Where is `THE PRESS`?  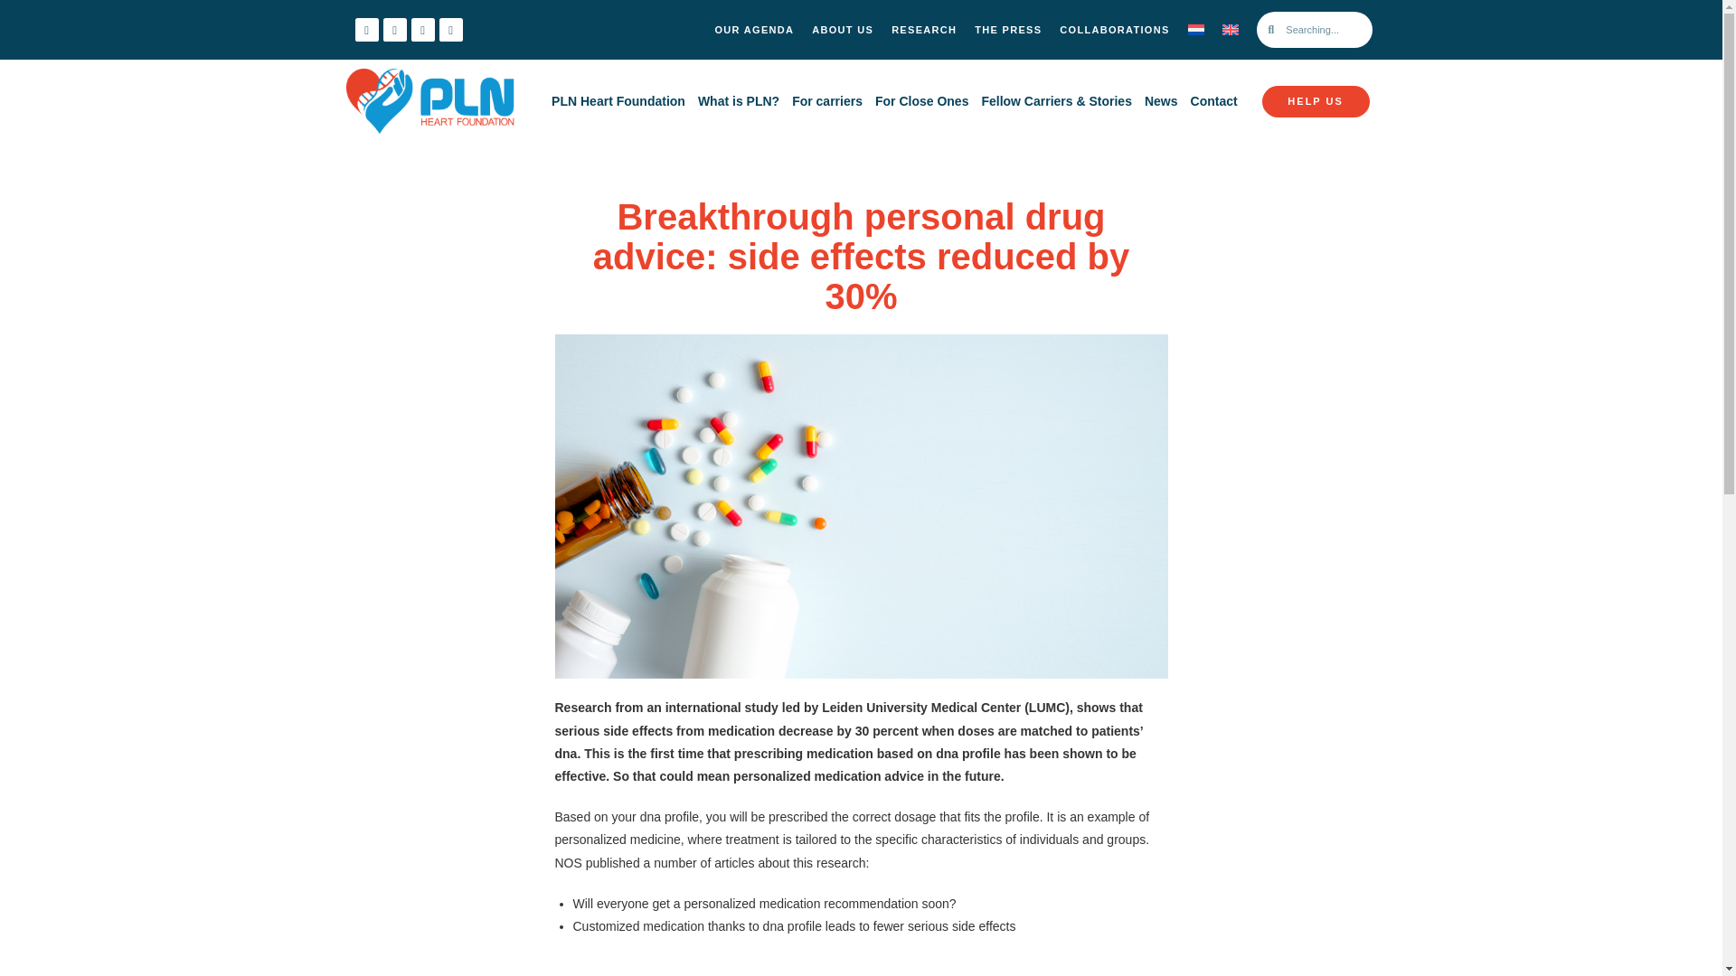 THE PRESS is located at coordinates (1007, 29).